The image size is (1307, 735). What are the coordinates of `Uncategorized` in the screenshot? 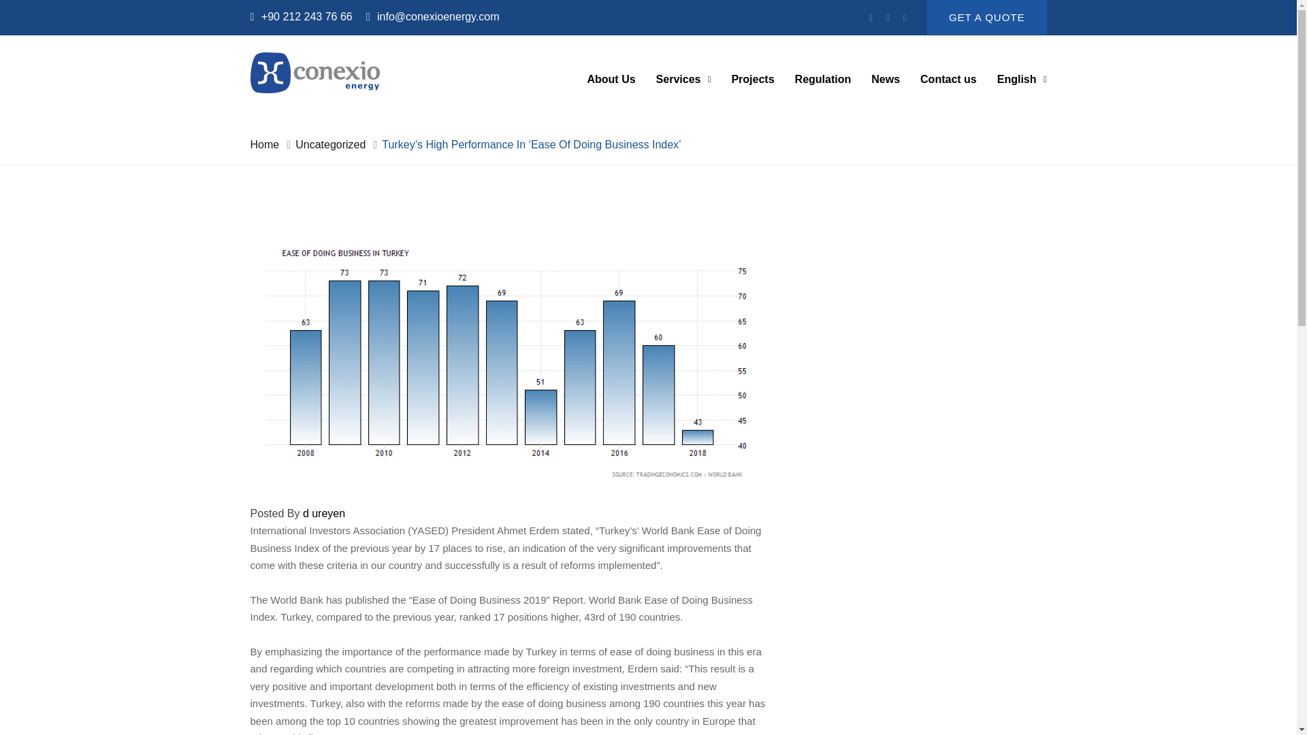 It's located at (330, 144).